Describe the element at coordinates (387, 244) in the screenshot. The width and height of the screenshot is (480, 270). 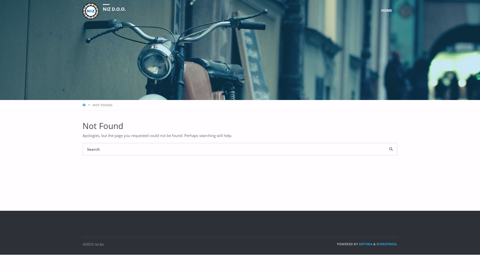
I see `WORDPRESS.` at that location.